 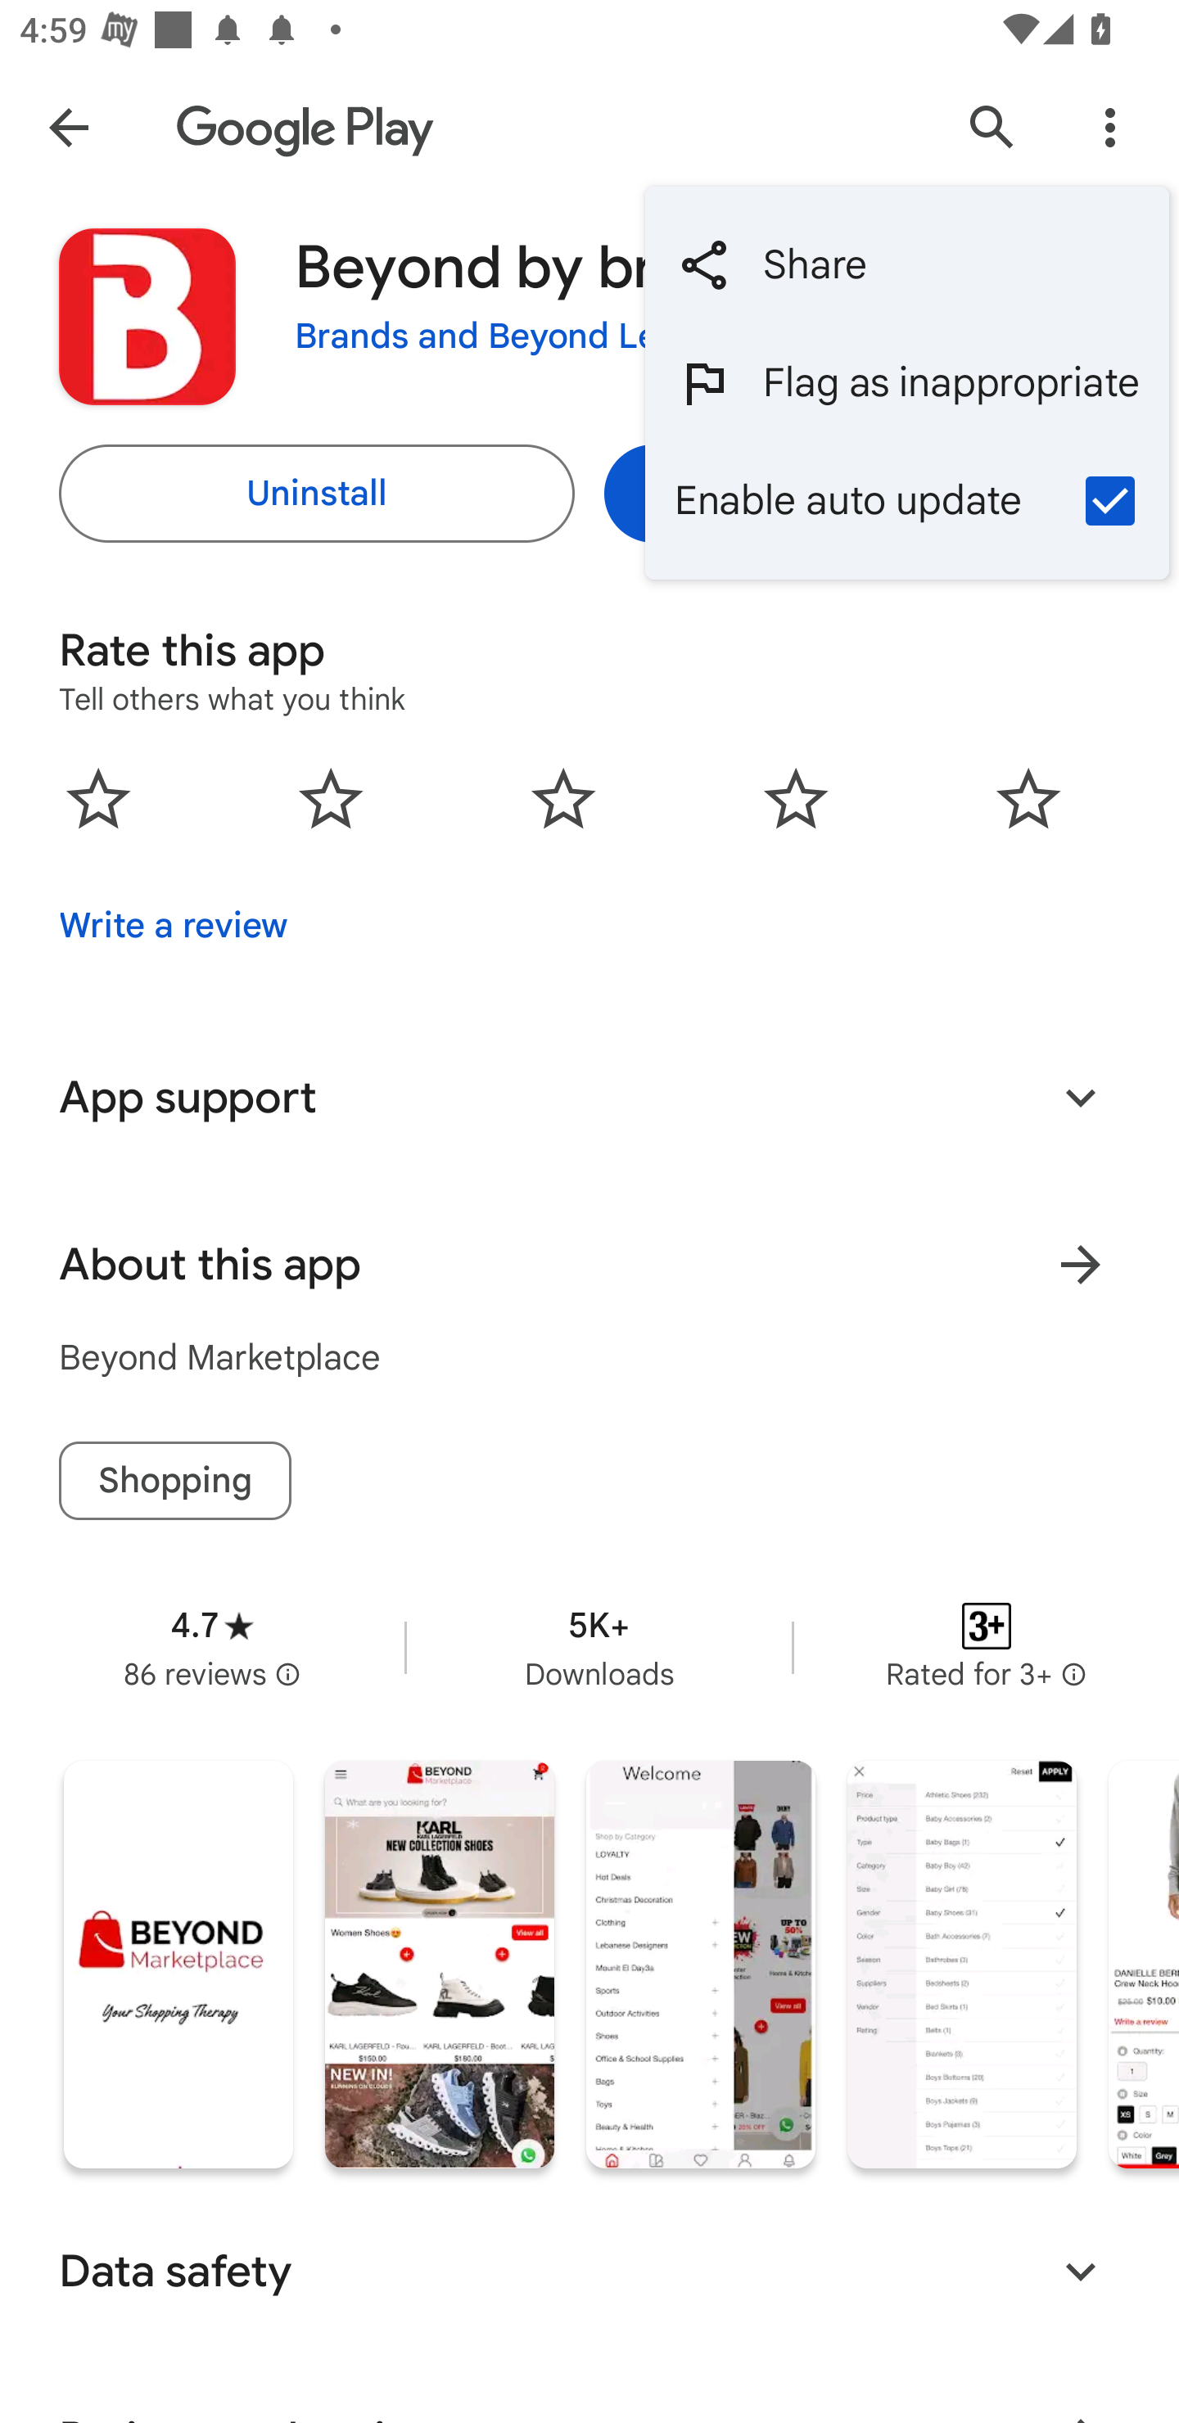 What do you see at coordinates (907, 499) in the screenshot?
I see `Checked Enable auto update` at bounding box center [907, 499].